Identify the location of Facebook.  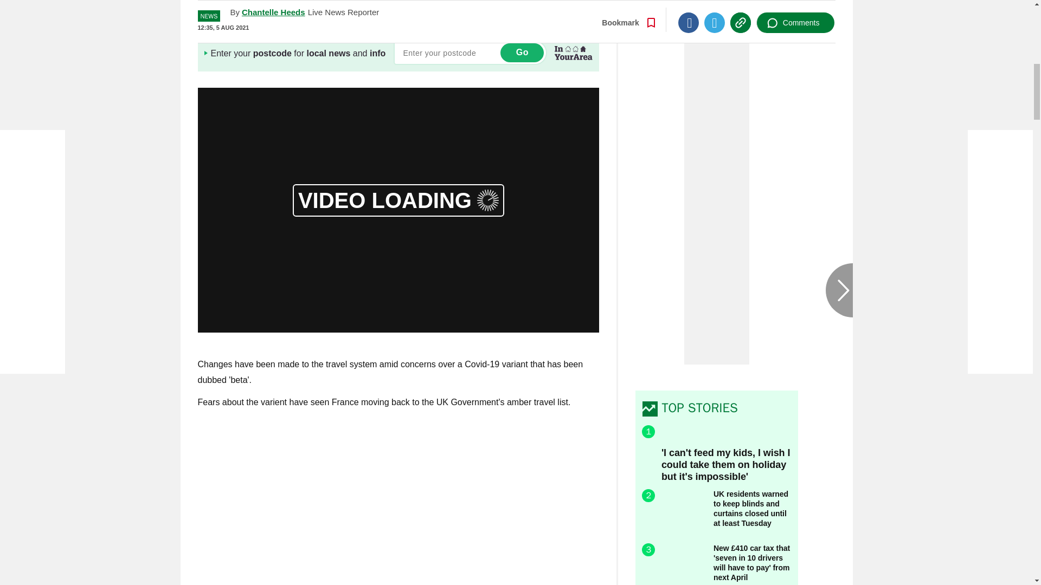
(689, 5).